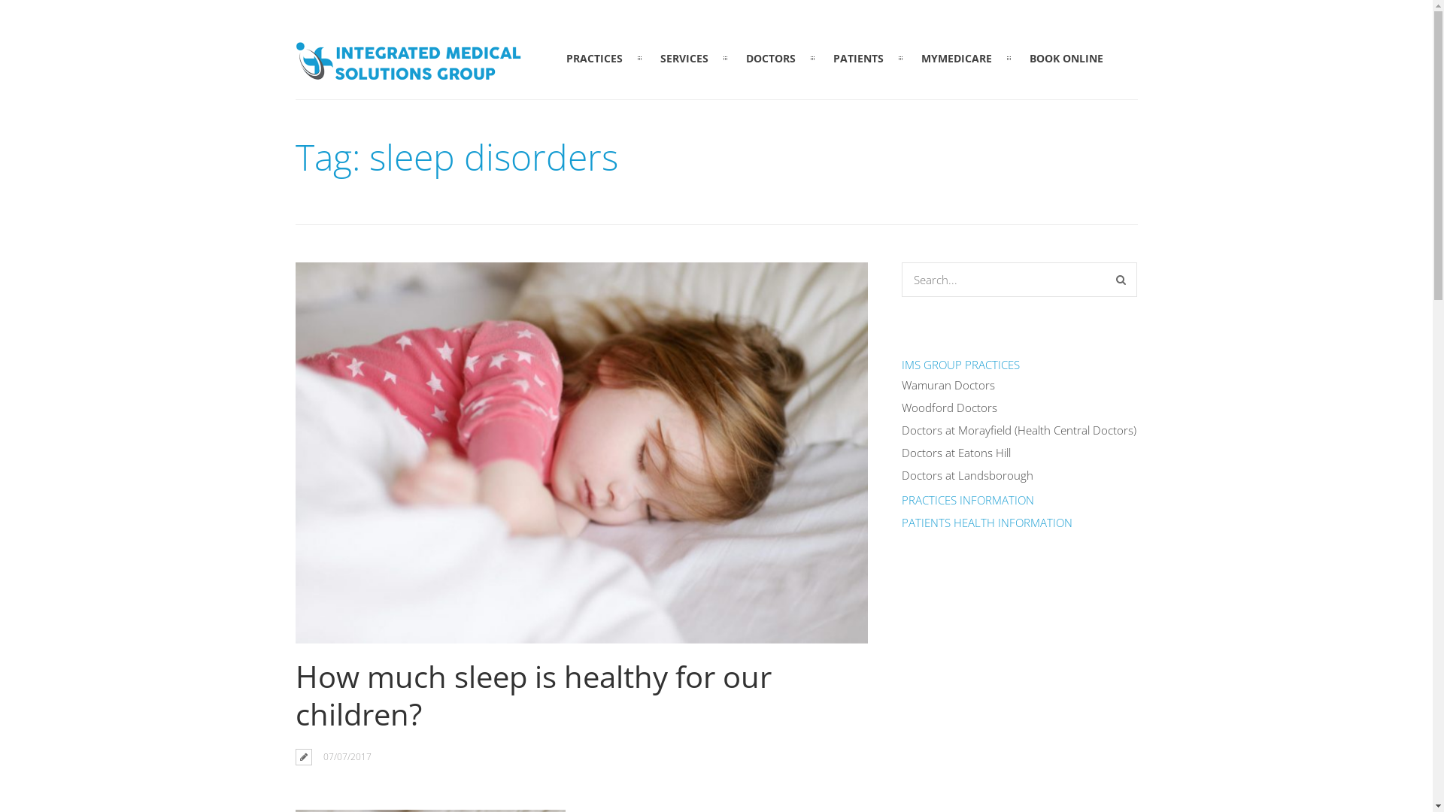 The image size is (1444, 812). What do you see at coordinates (957, 453) in the screenshot?
I see `Doctors at Eatons Hill` at bounding box center [957, 453].